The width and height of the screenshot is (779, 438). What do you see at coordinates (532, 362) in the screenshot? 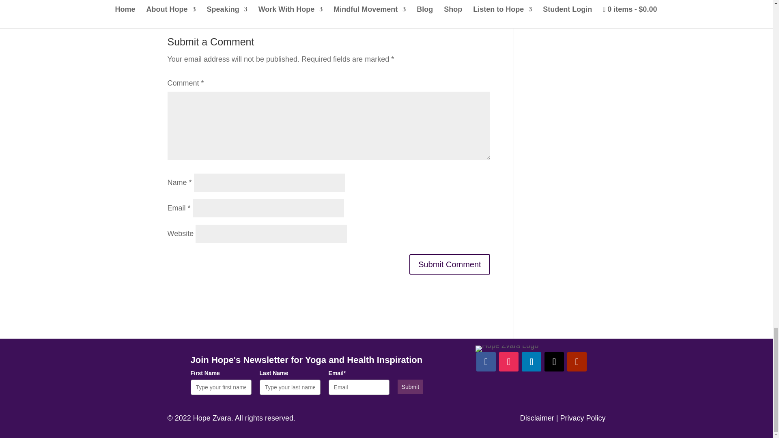
I see `Follow on LinkedIn` at bounding box center [532, 362].